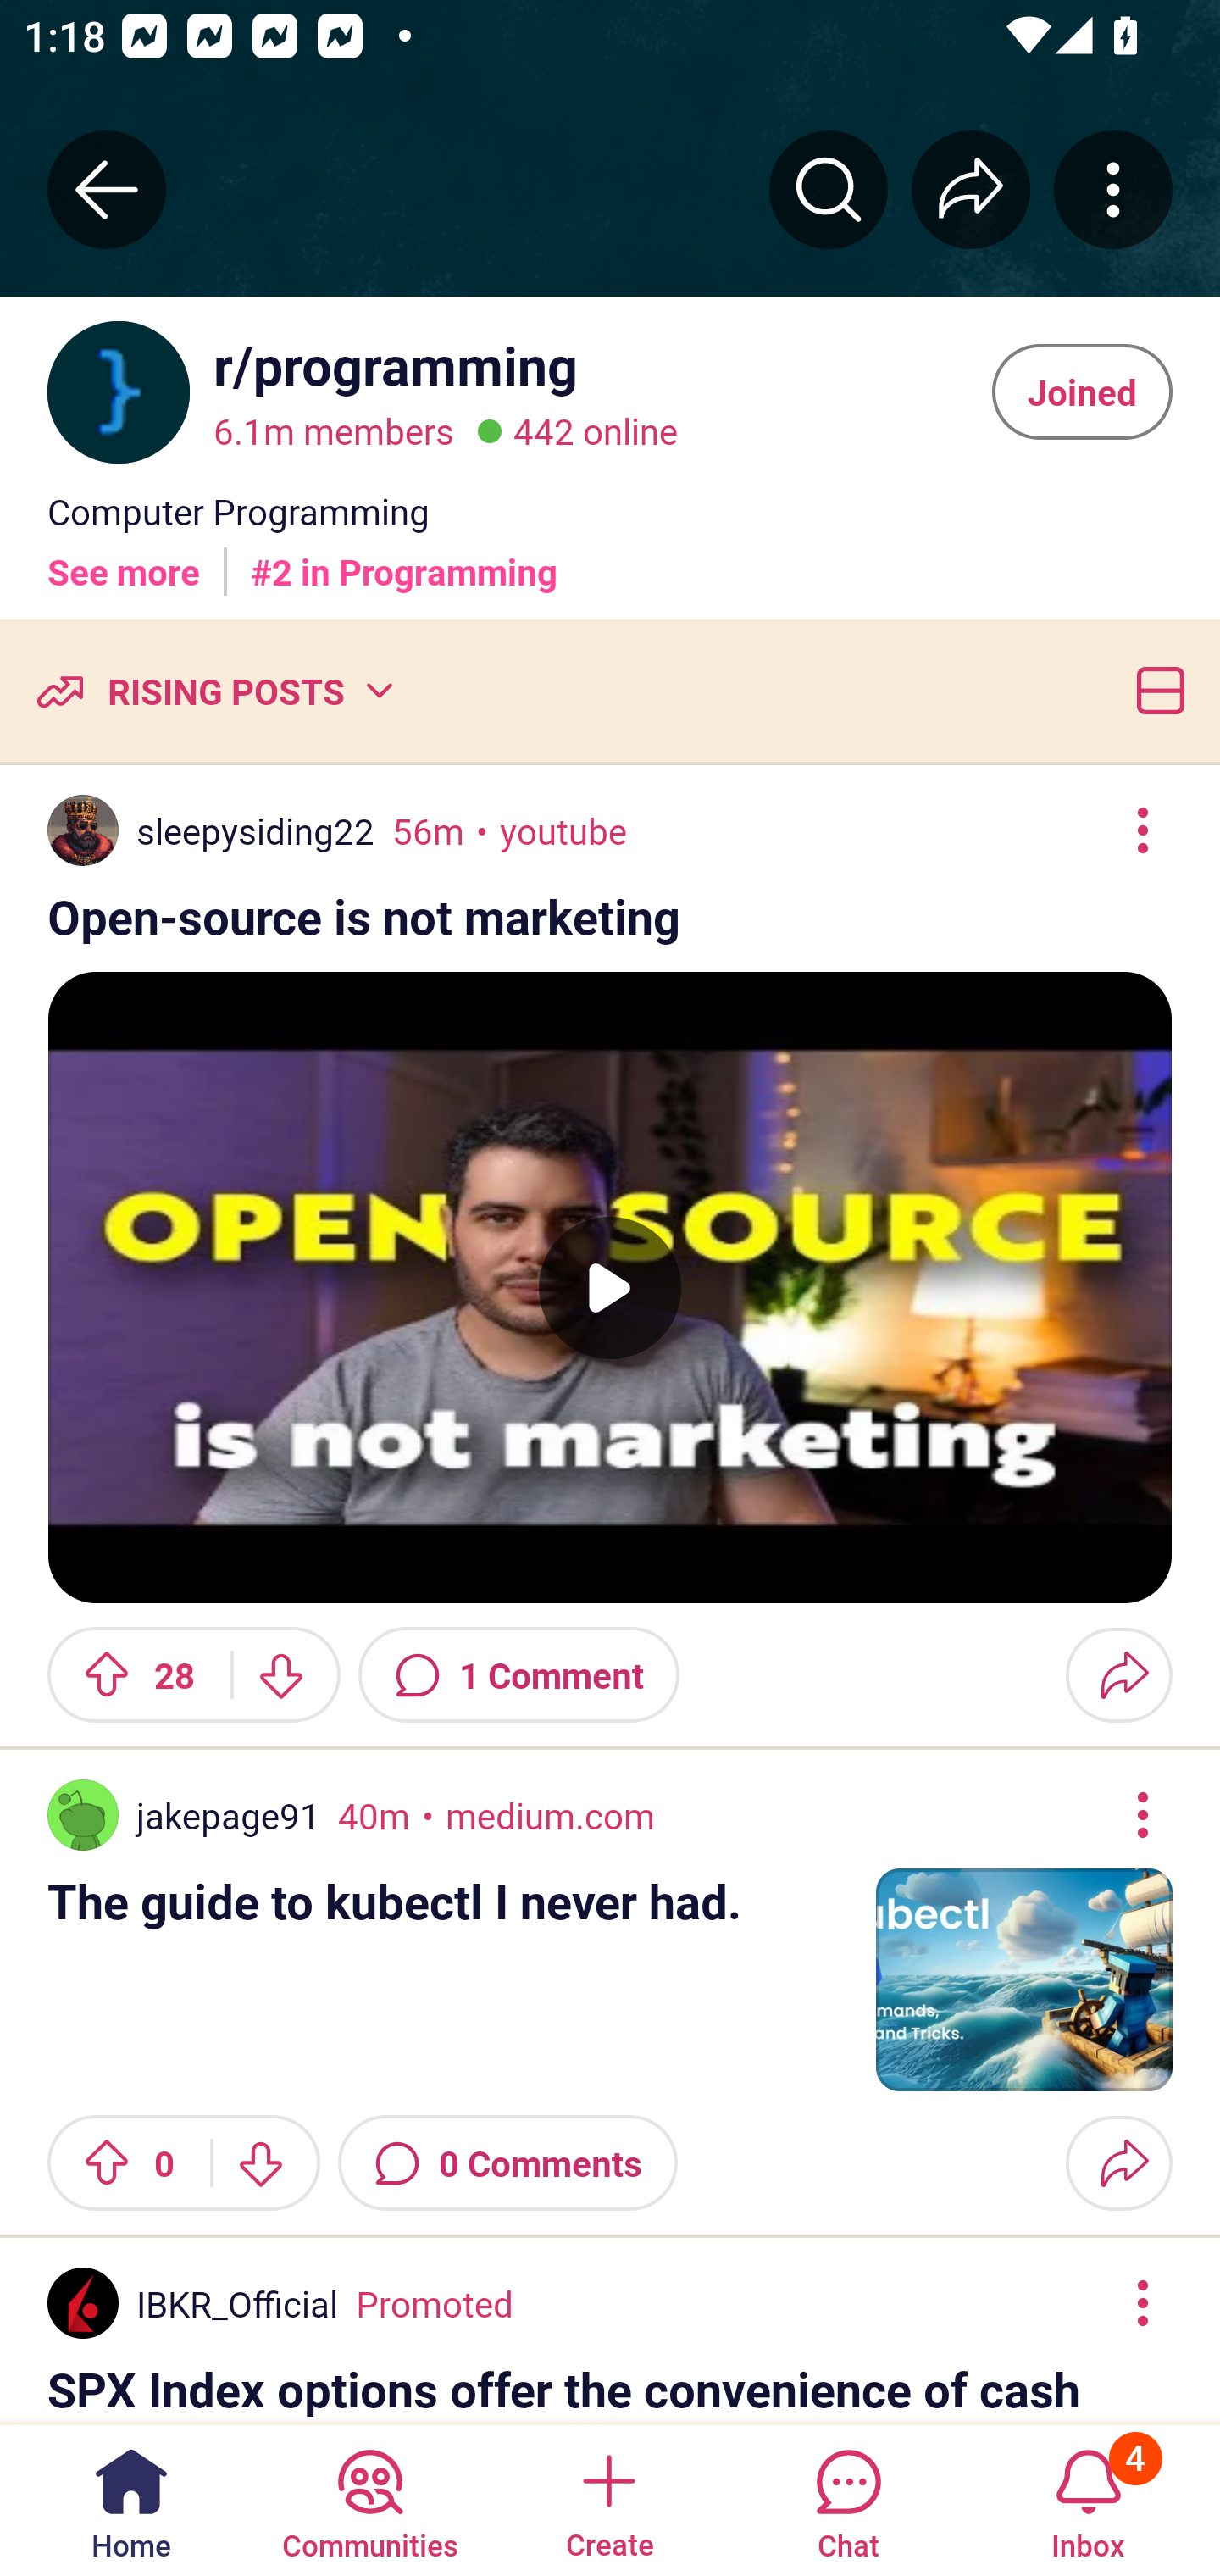 The image size is (1220, 2576). What do you see at coordinates (131, 2498) in the screenshot?
I see `Home` at bounding box center [131, 2498].